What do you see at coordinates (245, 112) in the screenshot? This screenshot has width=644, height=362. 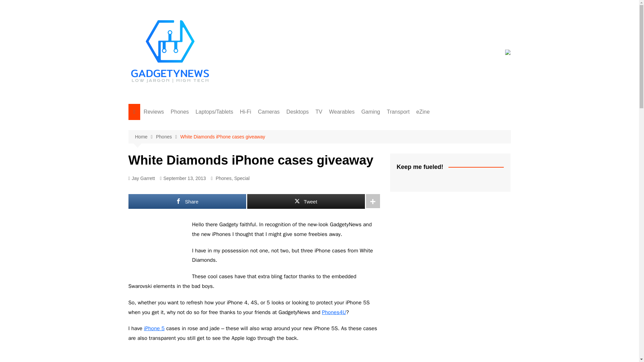 I see `Hi-Fi` at bounding box center [245, 112].